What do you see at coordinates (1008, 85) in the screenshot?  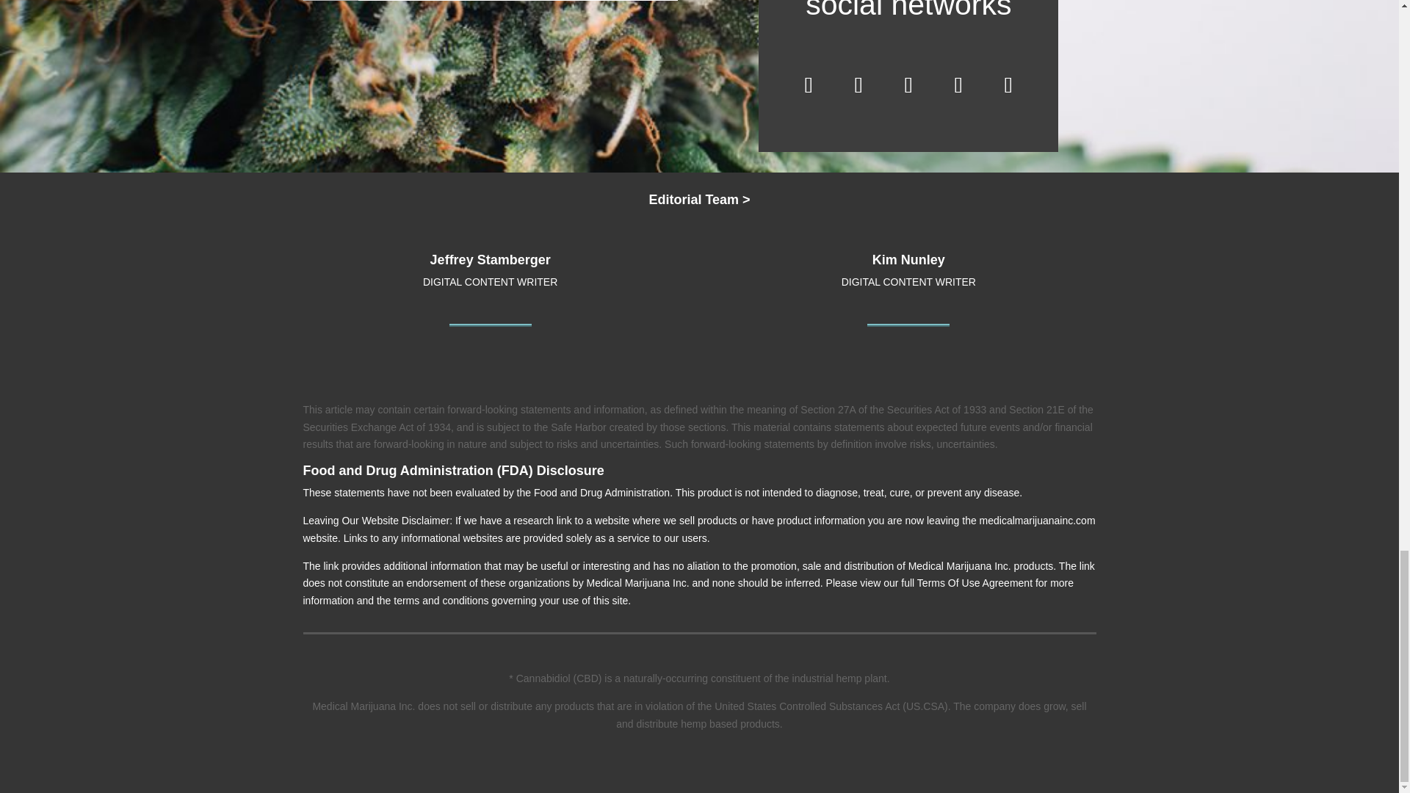 I see `Follow on Youtube` at bounding box center [1008, 85].